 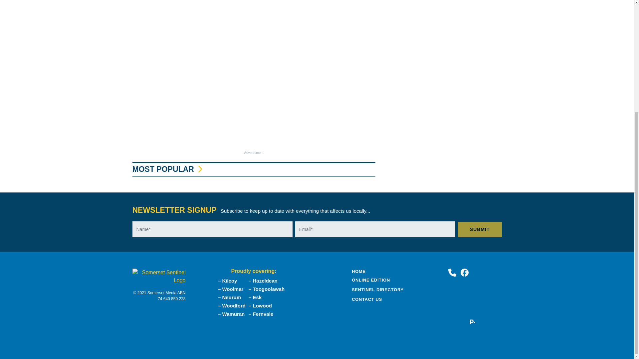 I want to click on SENTINEL DIRECTORY, so click(x=378, y=290).